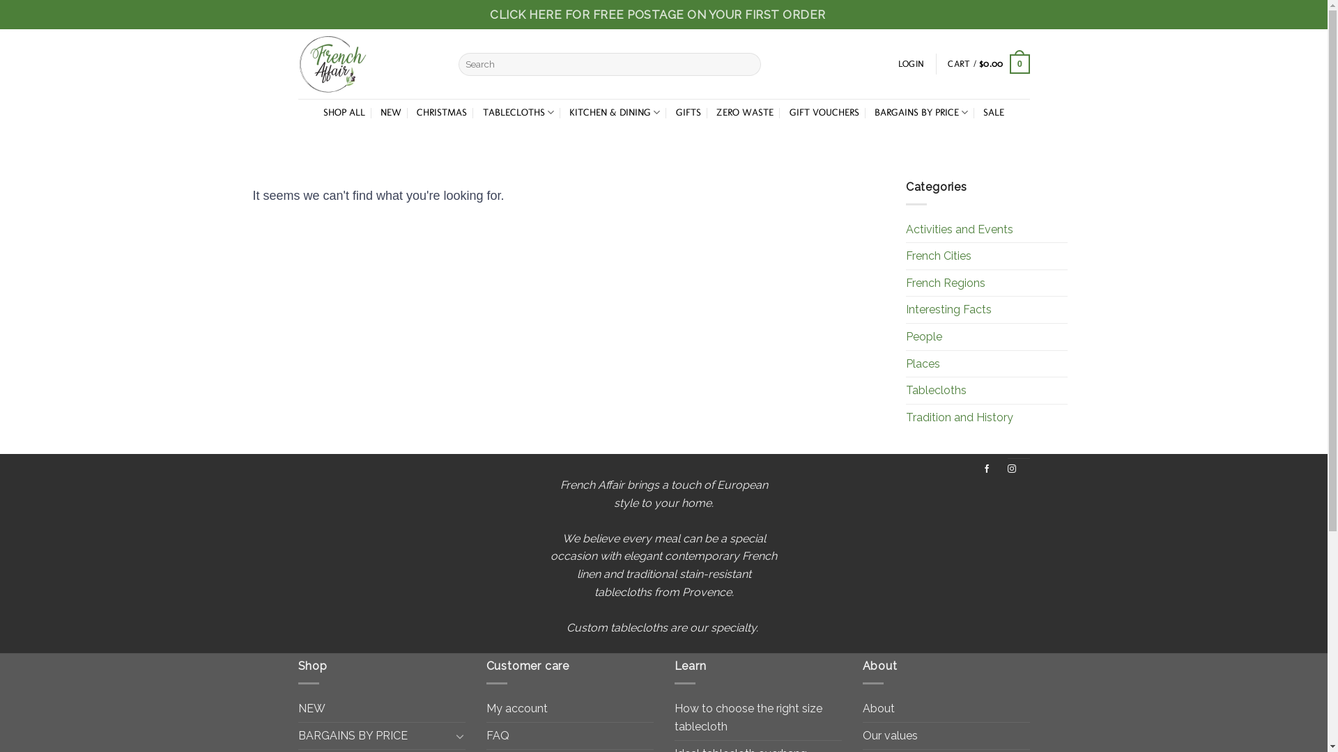 This screenshot has height=752, width=1338. I want to click on French Regions, so click(946, 283).